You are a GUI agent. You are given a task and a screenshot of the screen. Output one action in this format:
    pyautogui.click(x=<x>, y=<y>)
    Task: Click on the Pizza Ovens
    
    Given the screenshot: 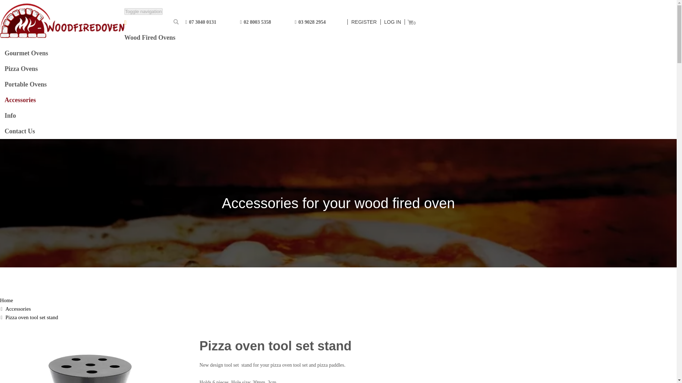 What is the action you would take?
    pyautogui.click(x=207, y=69)
    